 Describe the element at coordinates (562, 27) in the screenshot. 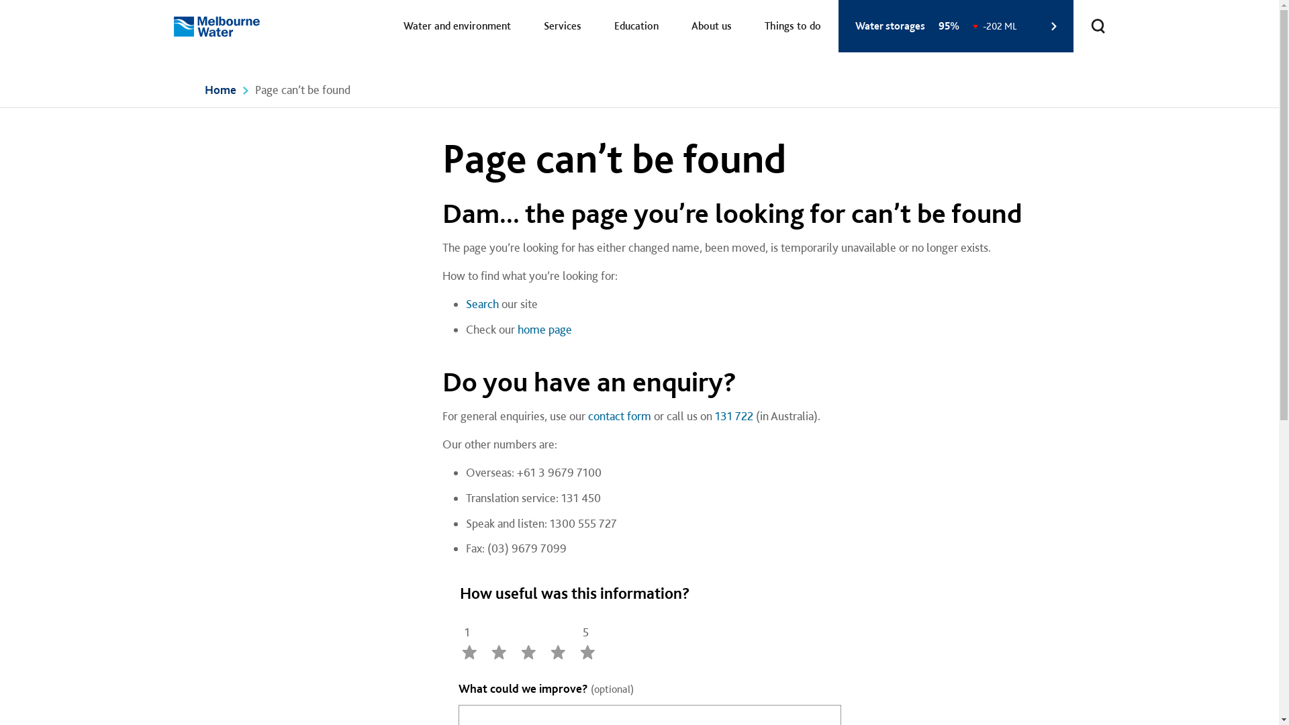

I see `Services` at that location.